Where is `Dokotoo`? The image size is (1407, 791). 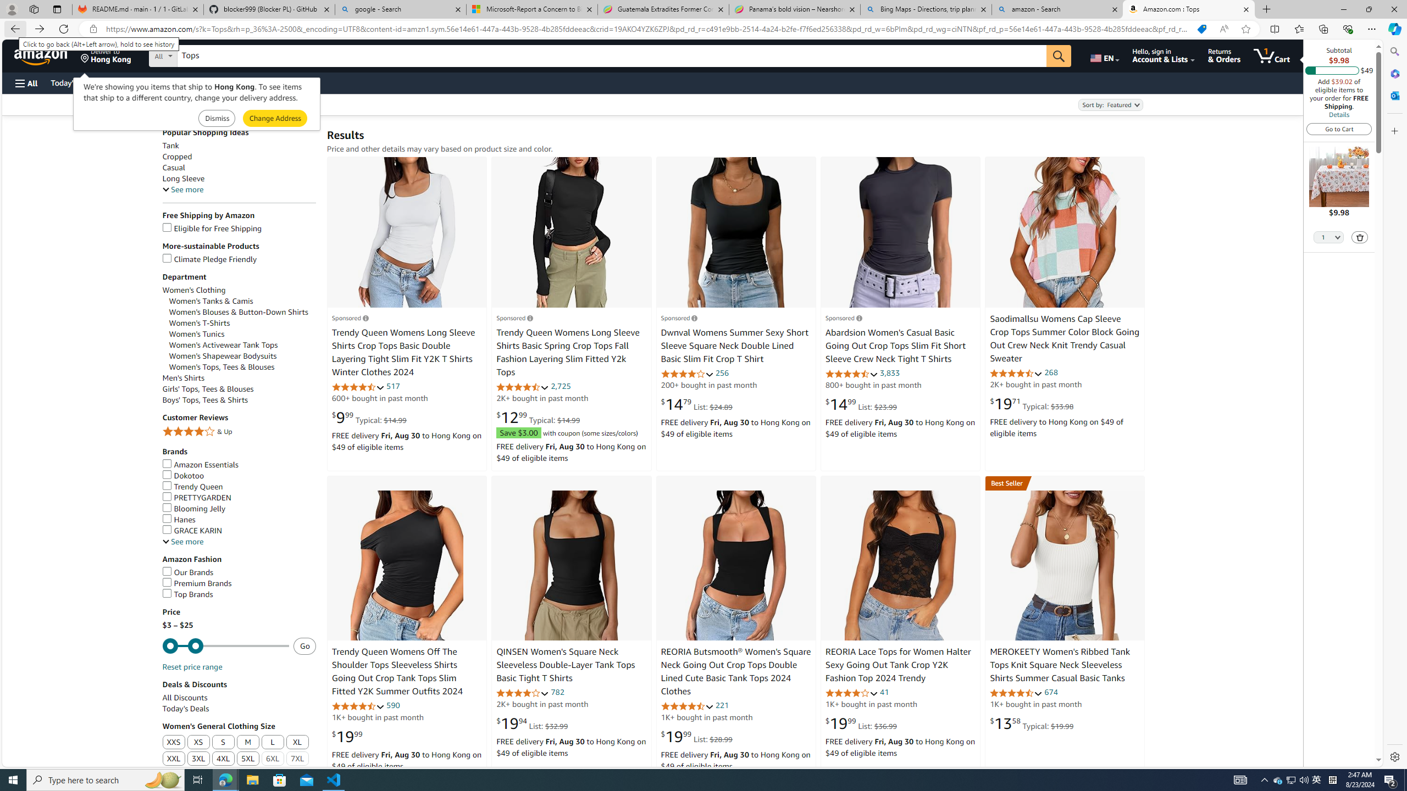 Dokotoo is located at coordinates (182, 475).